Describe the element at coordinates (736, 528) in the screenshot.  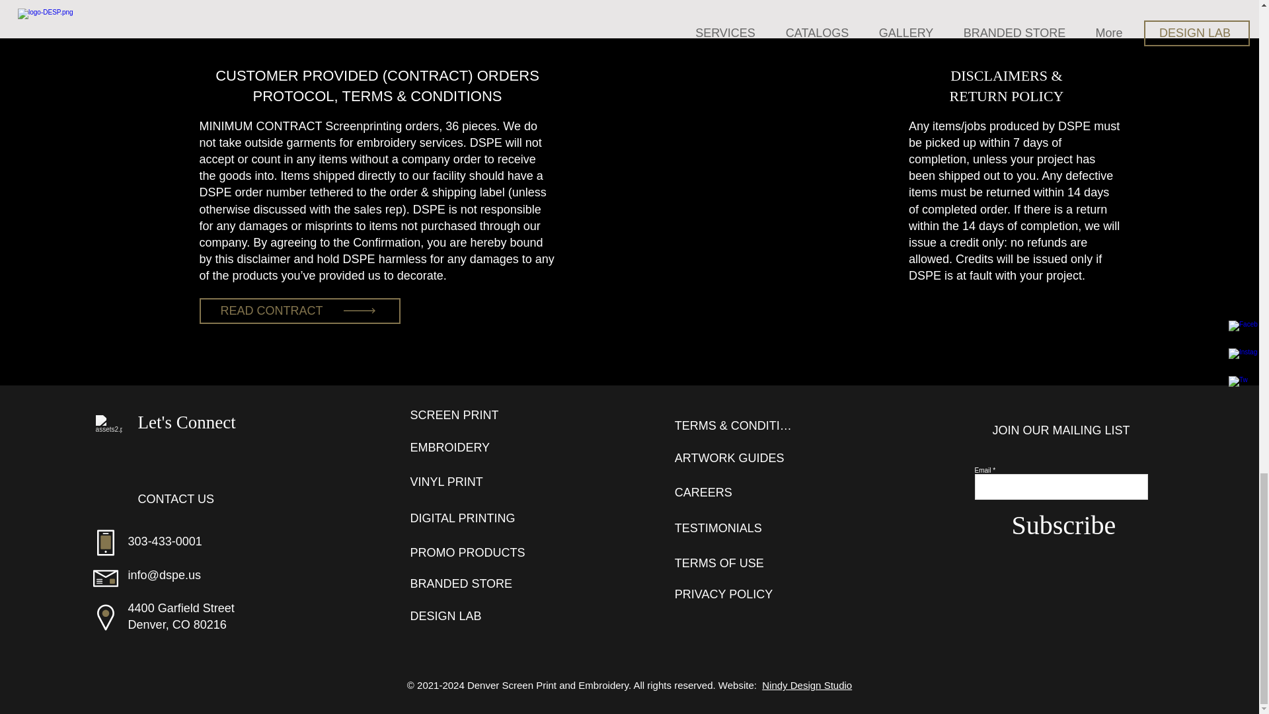
I see `TESTIMONIALS` at that location.